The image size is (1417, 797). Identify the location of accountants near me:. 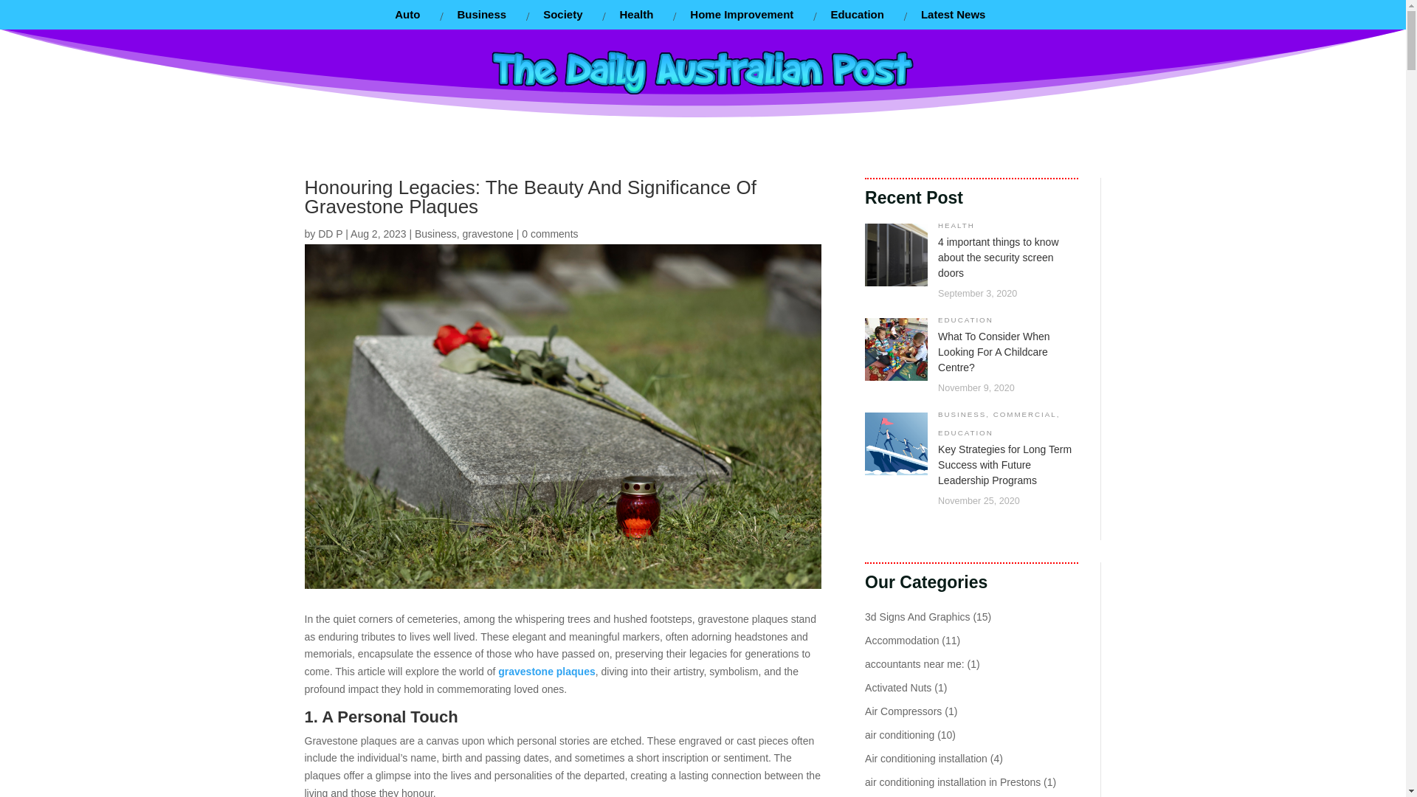
(914, 664).